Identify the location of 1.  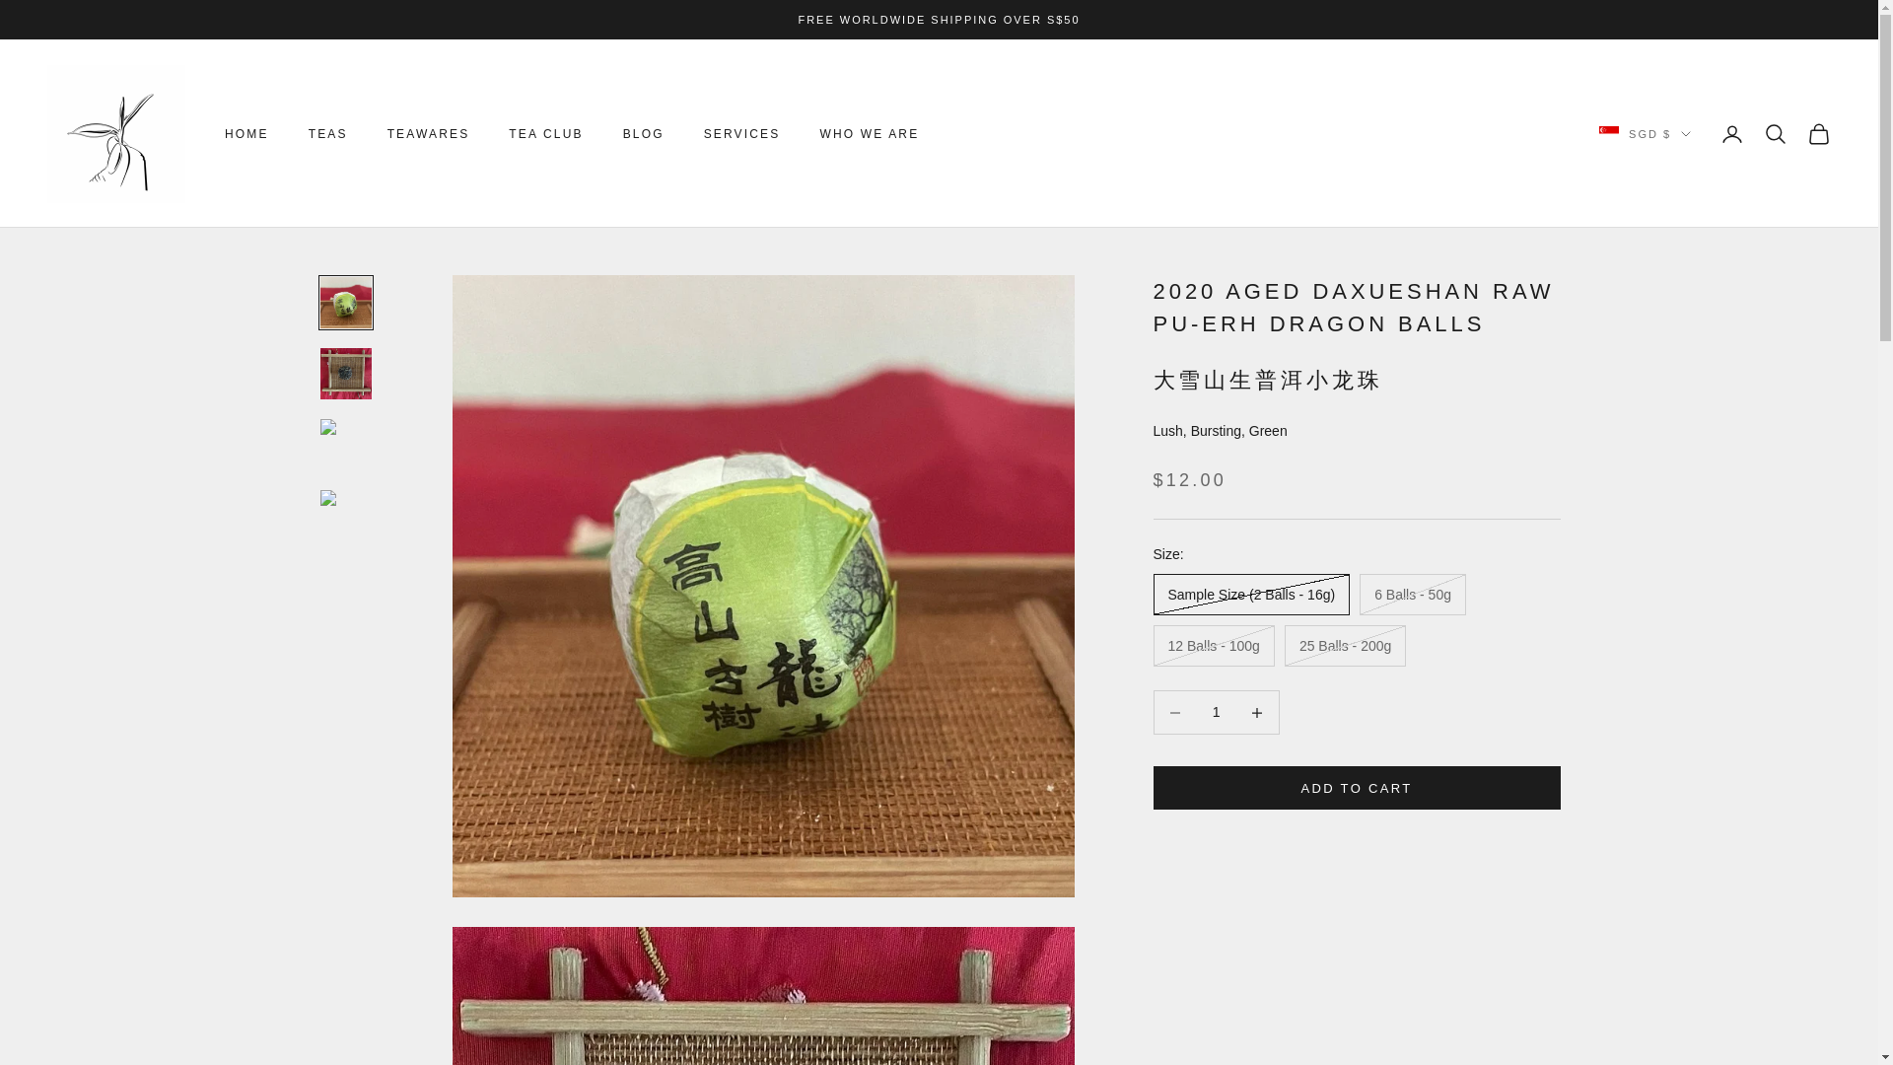
(1216, 712).